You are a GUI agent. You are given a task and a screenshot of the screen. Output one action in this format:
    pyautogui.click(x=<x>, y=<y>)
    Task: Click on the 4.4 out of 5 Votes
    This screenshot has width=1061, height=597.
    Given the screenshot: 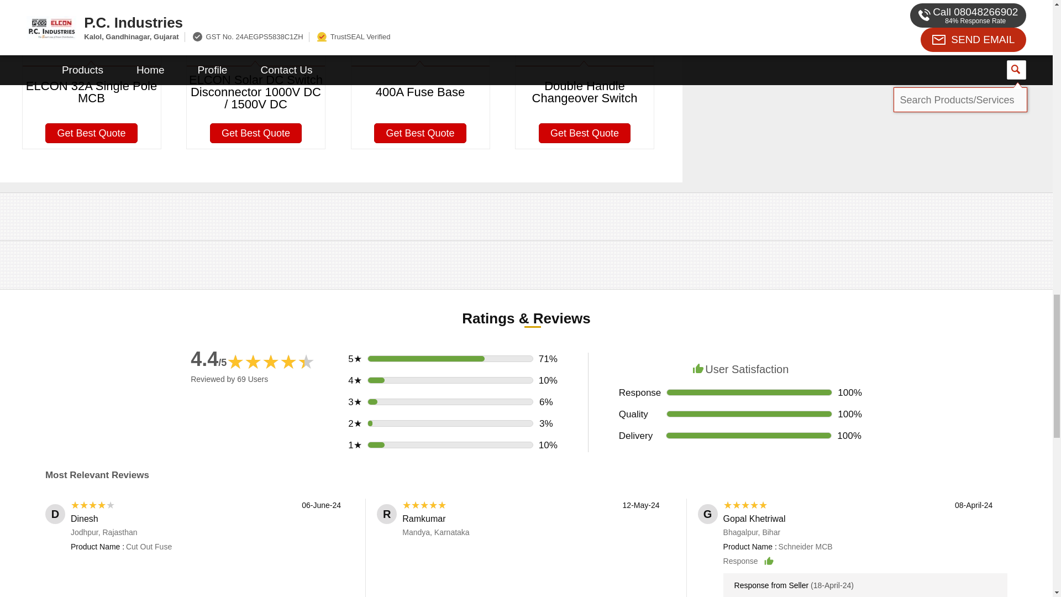 What is the action you would take?
    pyautogui.click(x=209, y=358)
    